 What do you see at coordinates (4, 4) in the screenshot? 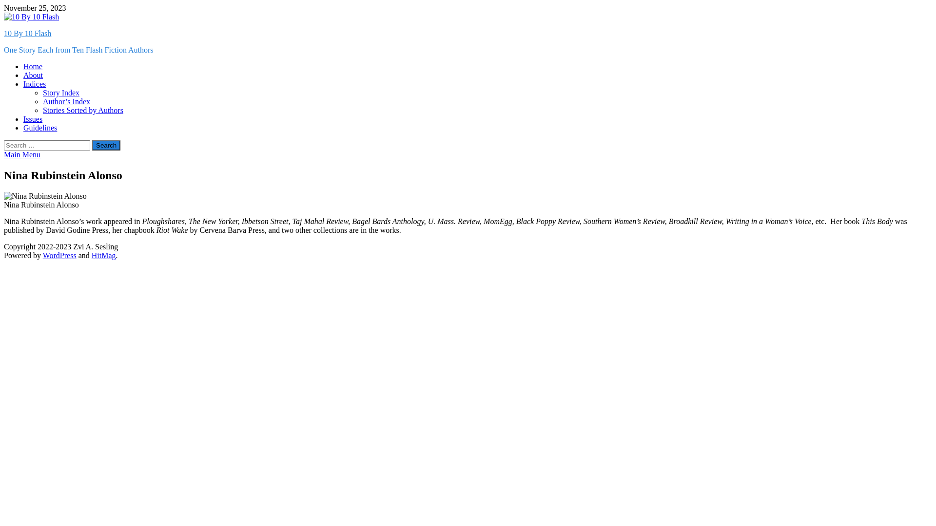
I see `Skip to content` at bounding box center [4, 4].